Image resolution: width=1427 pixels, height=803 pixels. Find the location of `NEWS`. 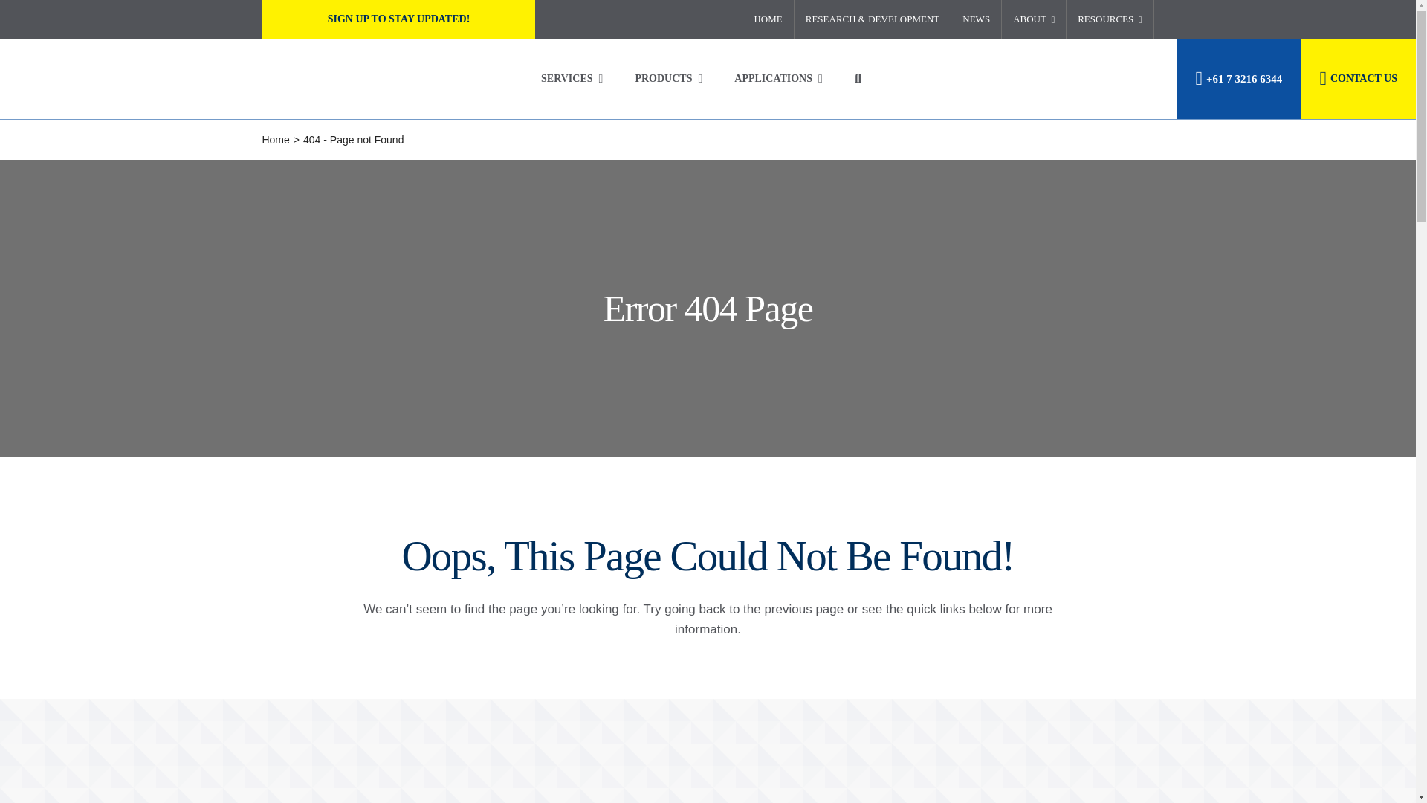

NEWS is located at coordinates (977, 19).